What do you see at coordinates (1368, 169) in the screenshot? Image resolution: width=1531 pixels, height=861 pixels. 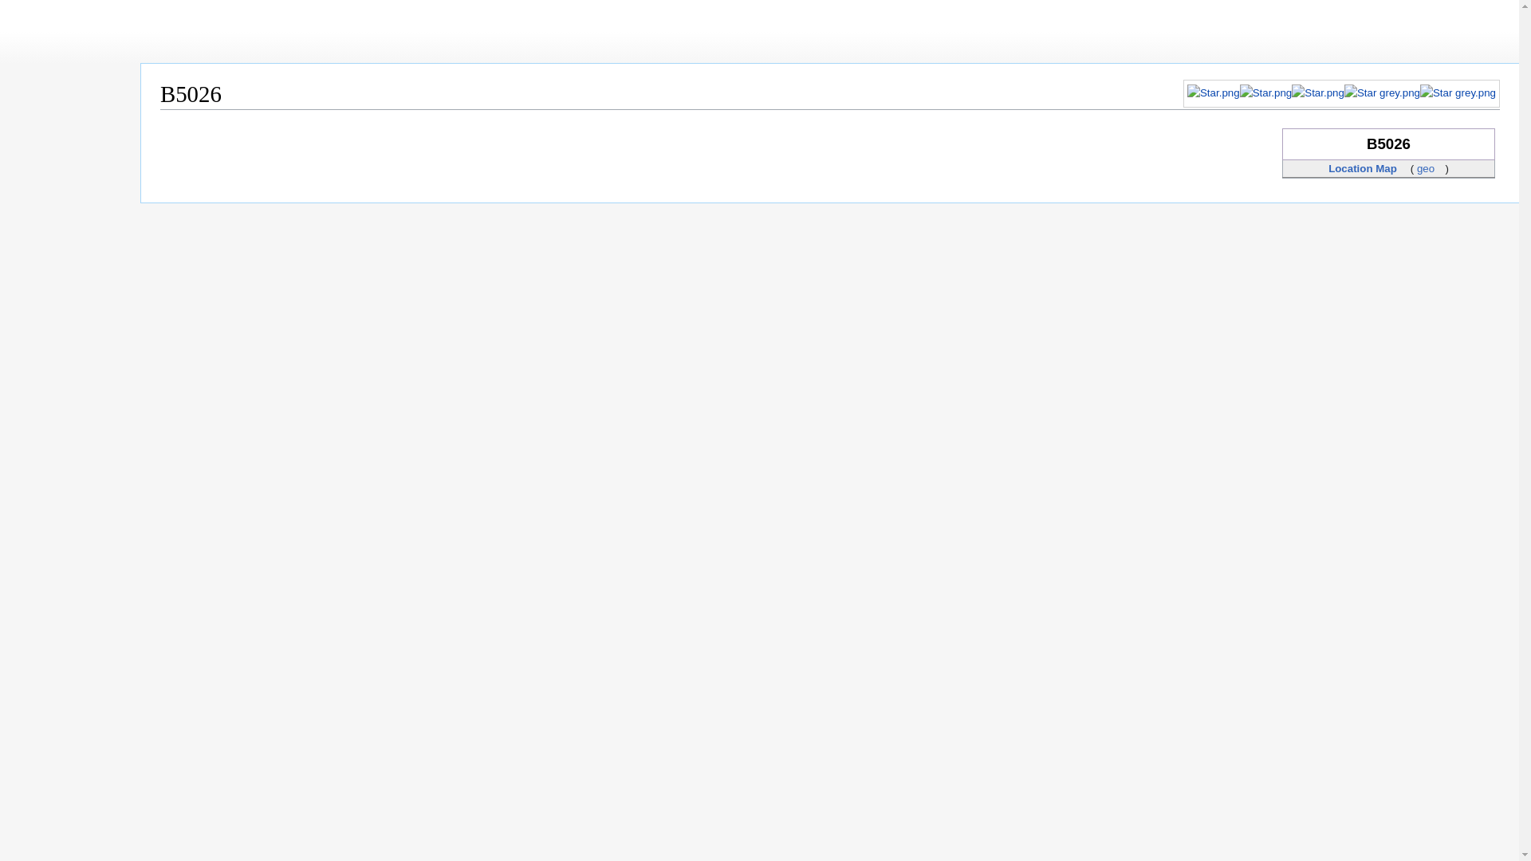 I see `Location Map` at bounding box center [1368, 169].